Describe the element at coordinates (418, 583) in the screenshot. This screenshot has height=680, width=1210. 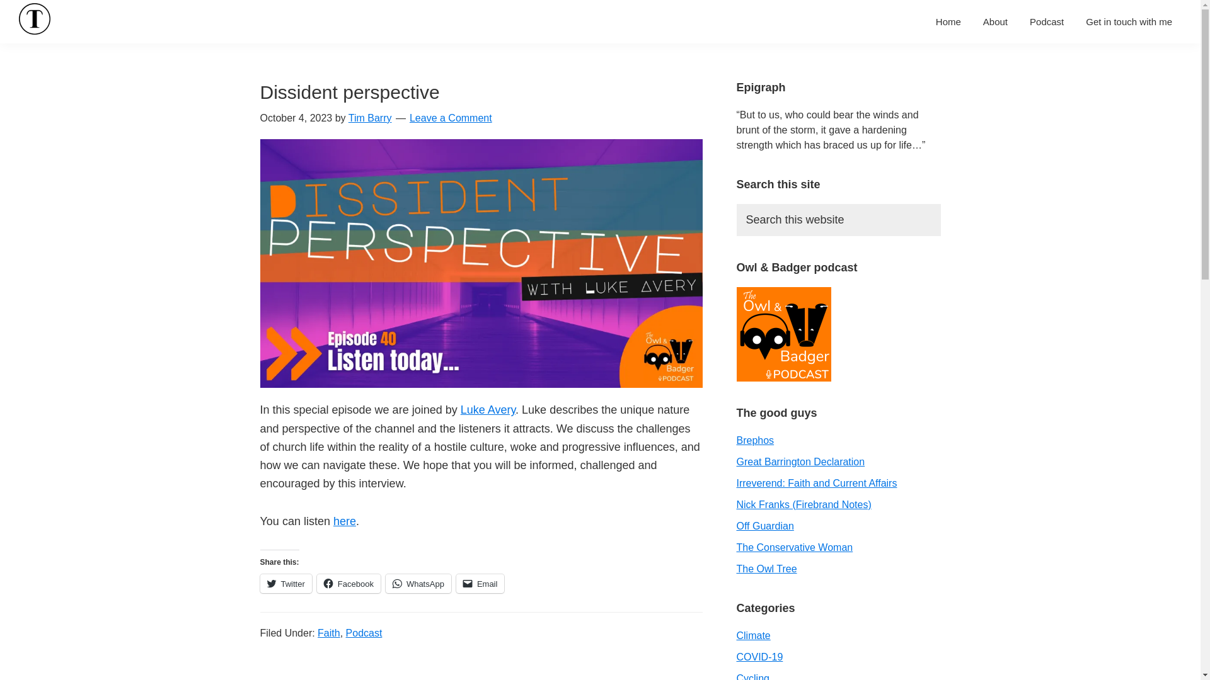
I see `WhatsApp` at that location.